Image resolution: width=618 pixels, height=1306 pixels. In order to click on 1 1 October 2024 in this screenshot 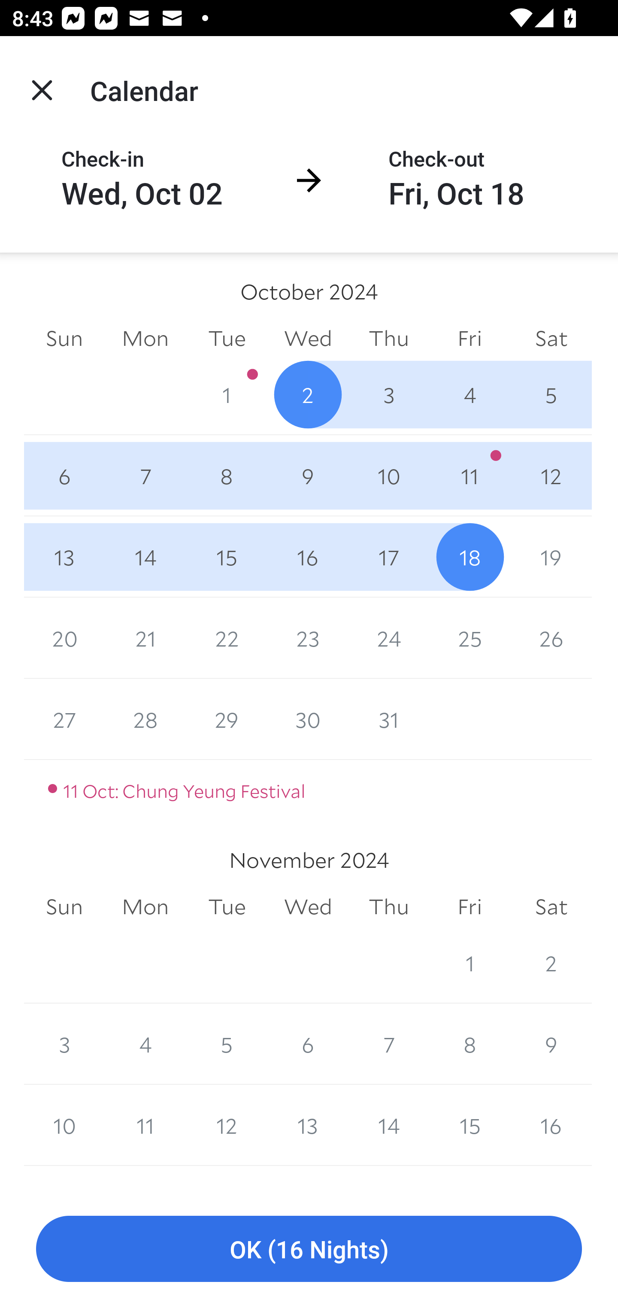, I will do `click(227, 394)`.